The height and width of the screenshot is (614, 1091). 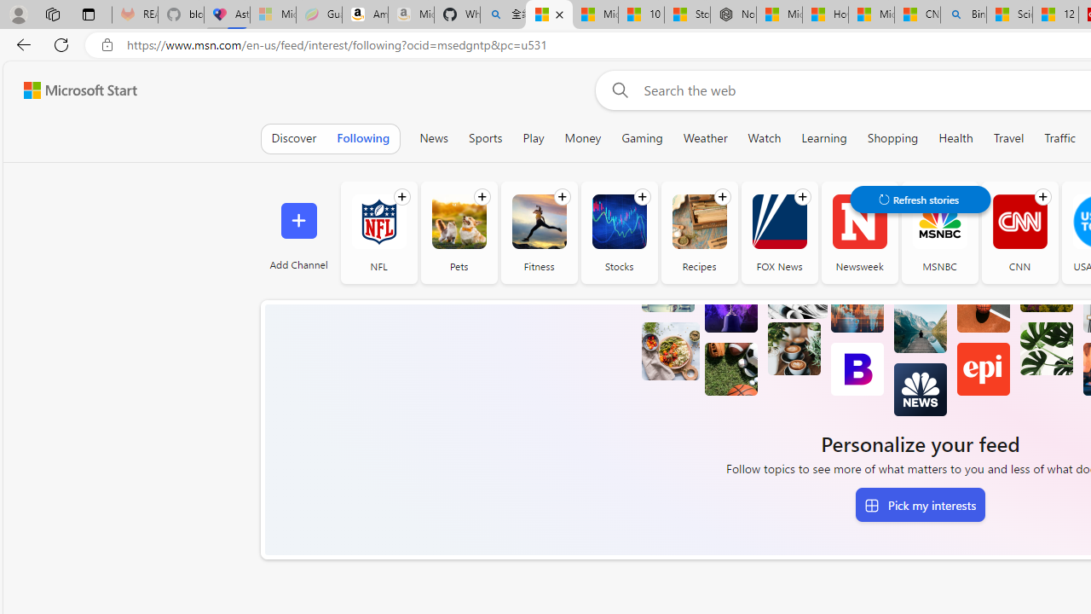 What do you see at coordinates (733, 15) in the screenshot?
I see `Nordace - Nordace Siena Is Not An Ordinary Backpack` at bounding box center [733, 15].